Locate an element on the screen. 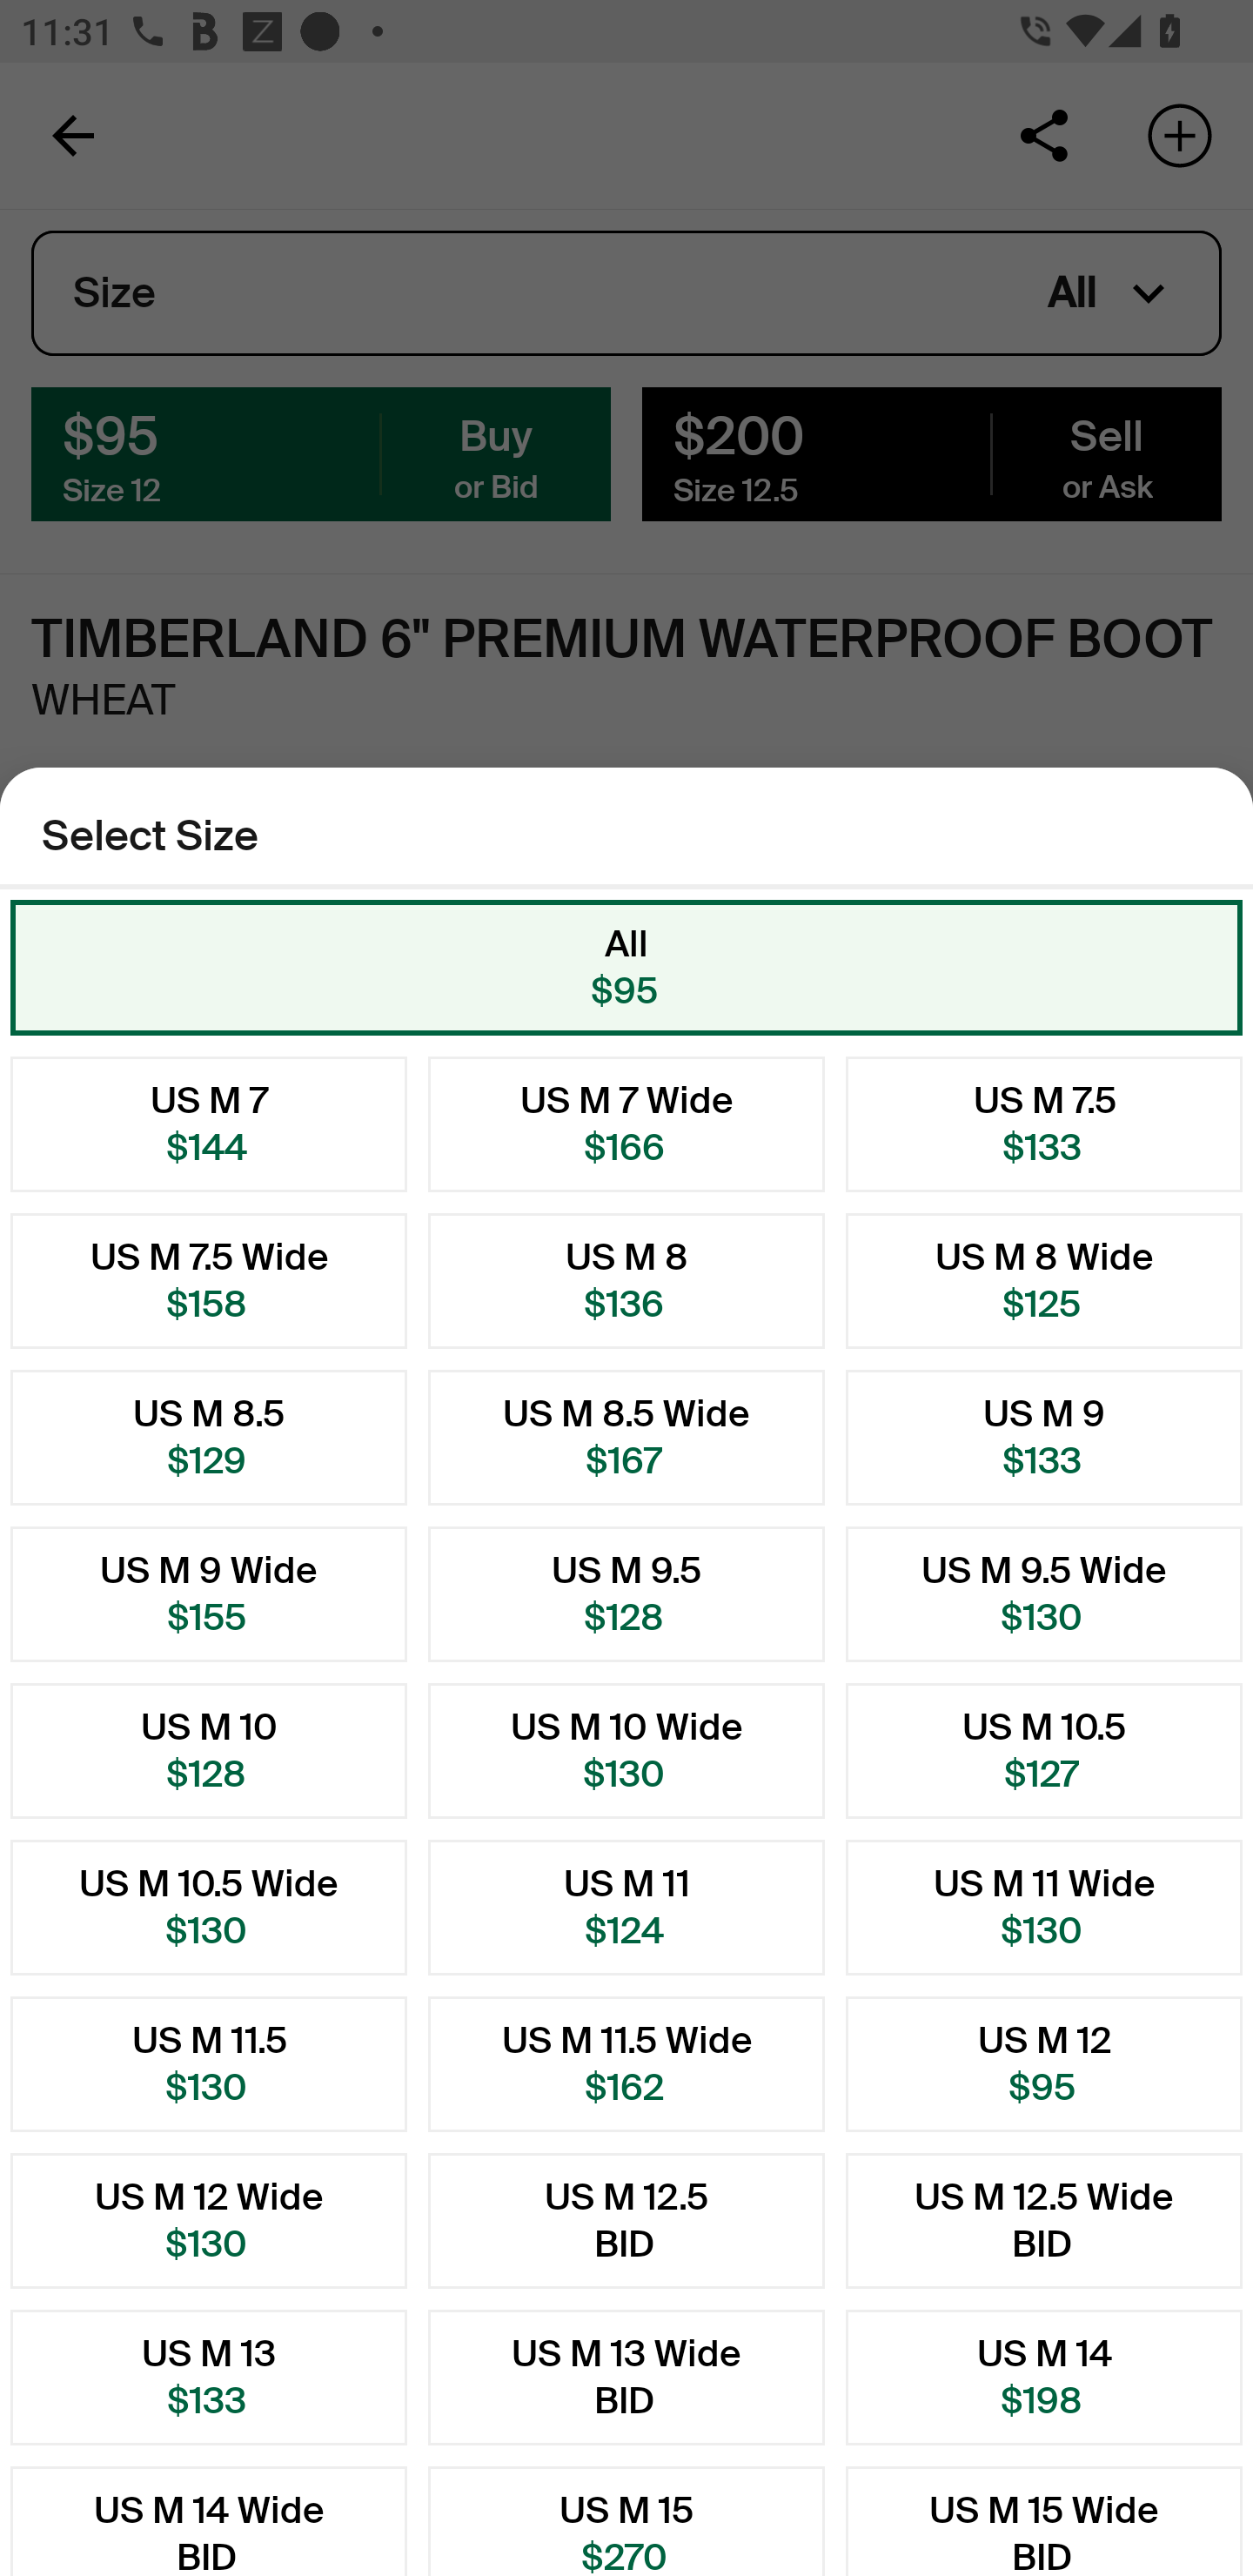  US M 12.5 BID is located at coordinates (626, 2221).